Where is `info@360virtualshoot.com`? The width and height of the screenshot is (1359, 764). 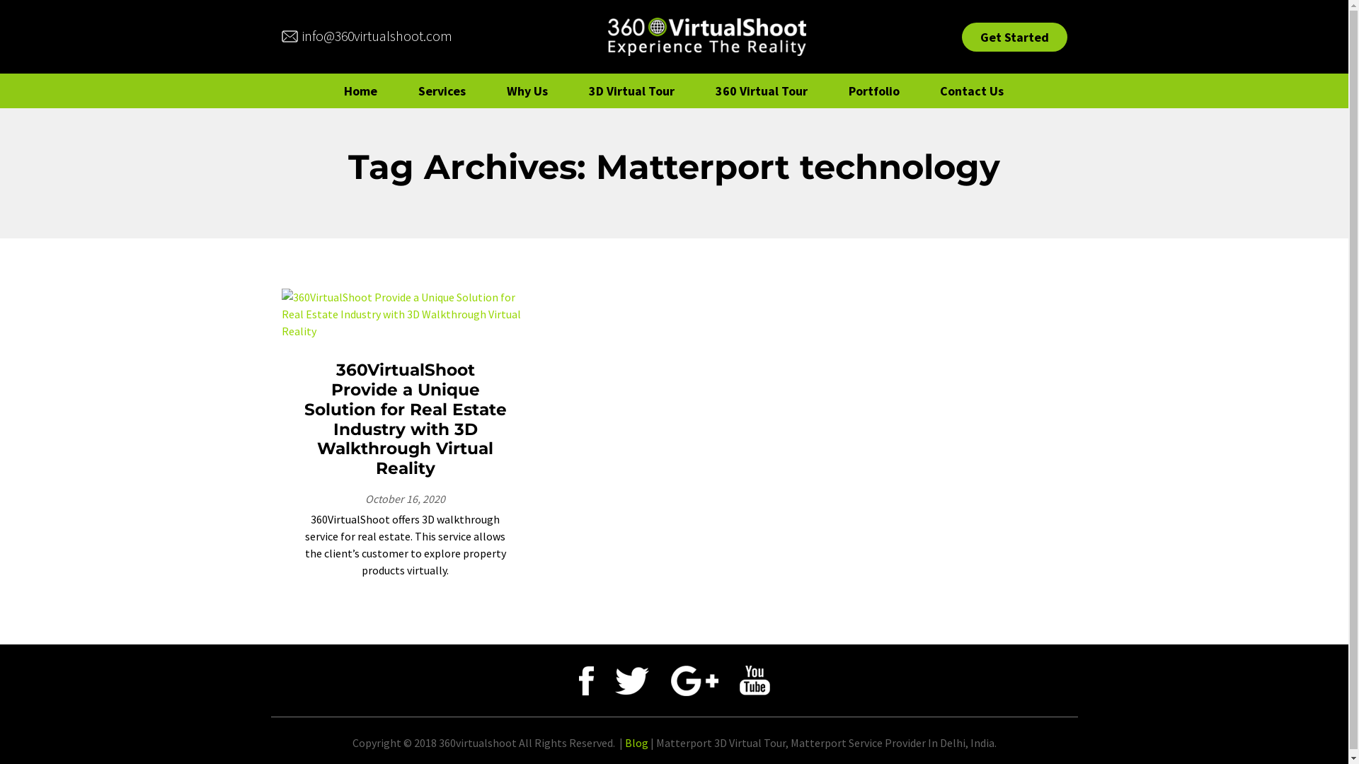 info@360virtualshoot.com is located at coordinates (367, 37).